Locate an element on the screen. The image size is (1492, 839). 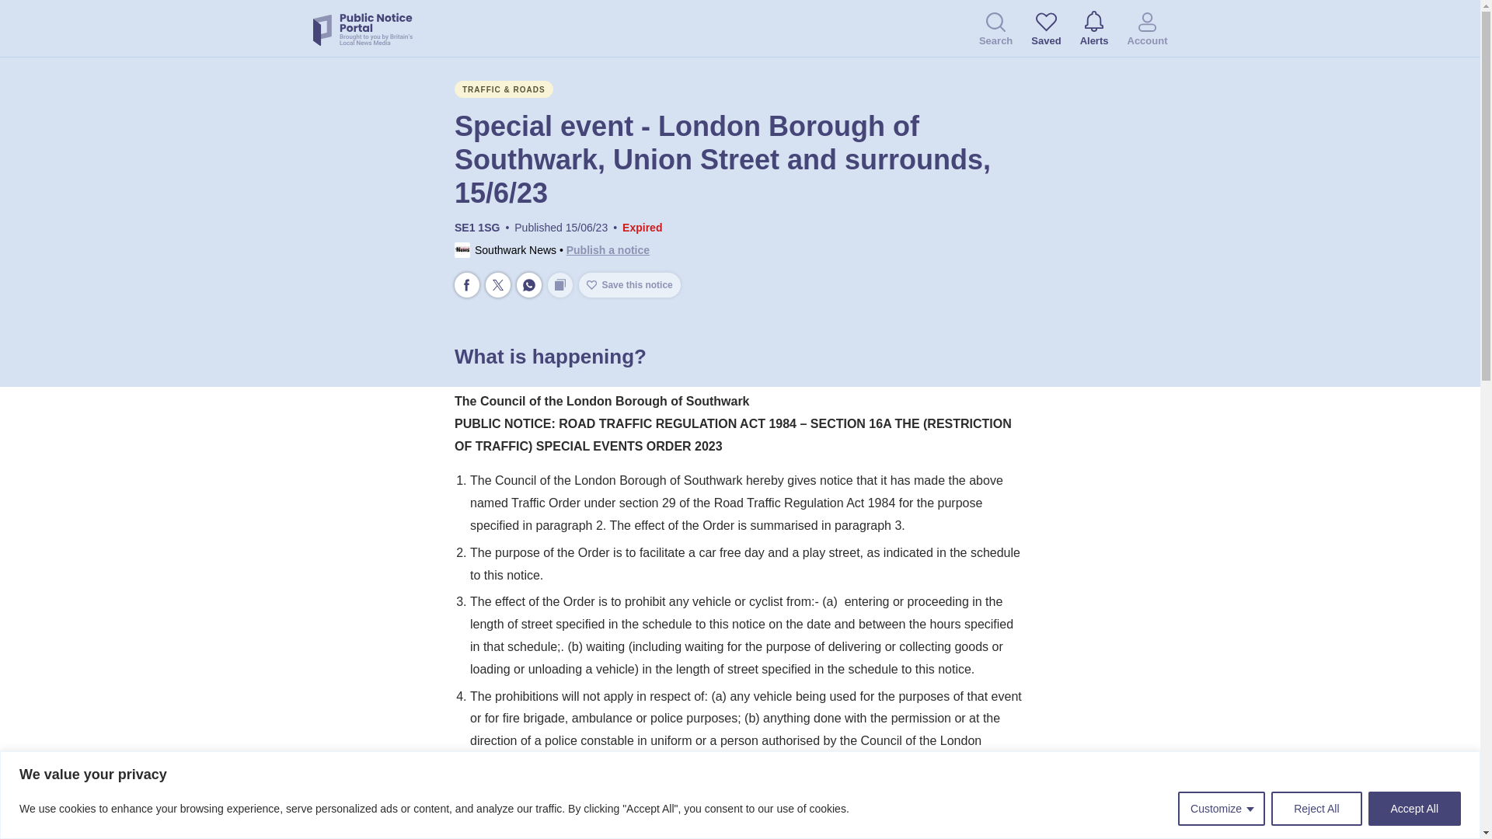
Search is located at coordinates (995, 30).